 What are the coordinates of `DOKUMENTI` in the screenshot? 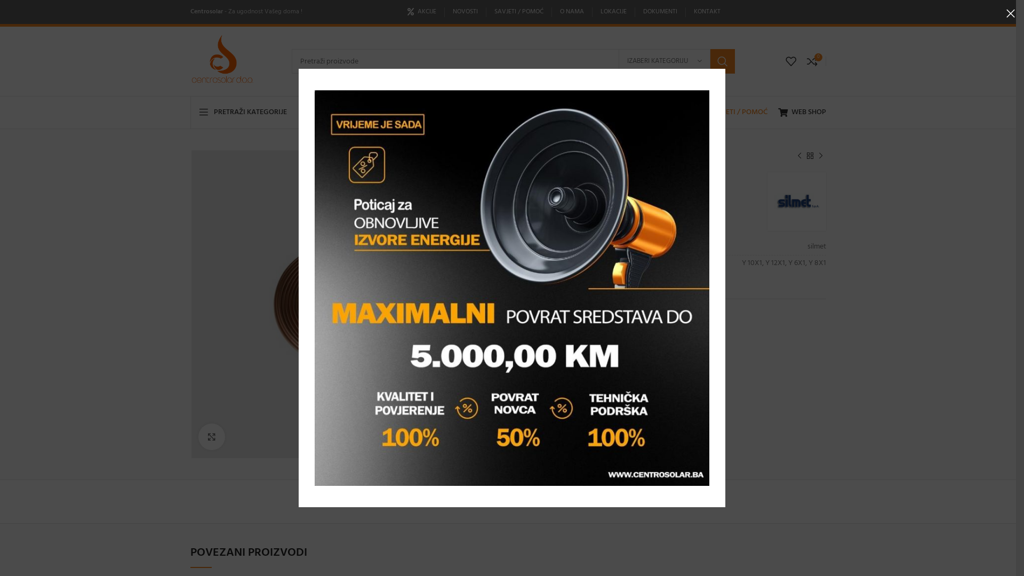 It's located at (660, 12).